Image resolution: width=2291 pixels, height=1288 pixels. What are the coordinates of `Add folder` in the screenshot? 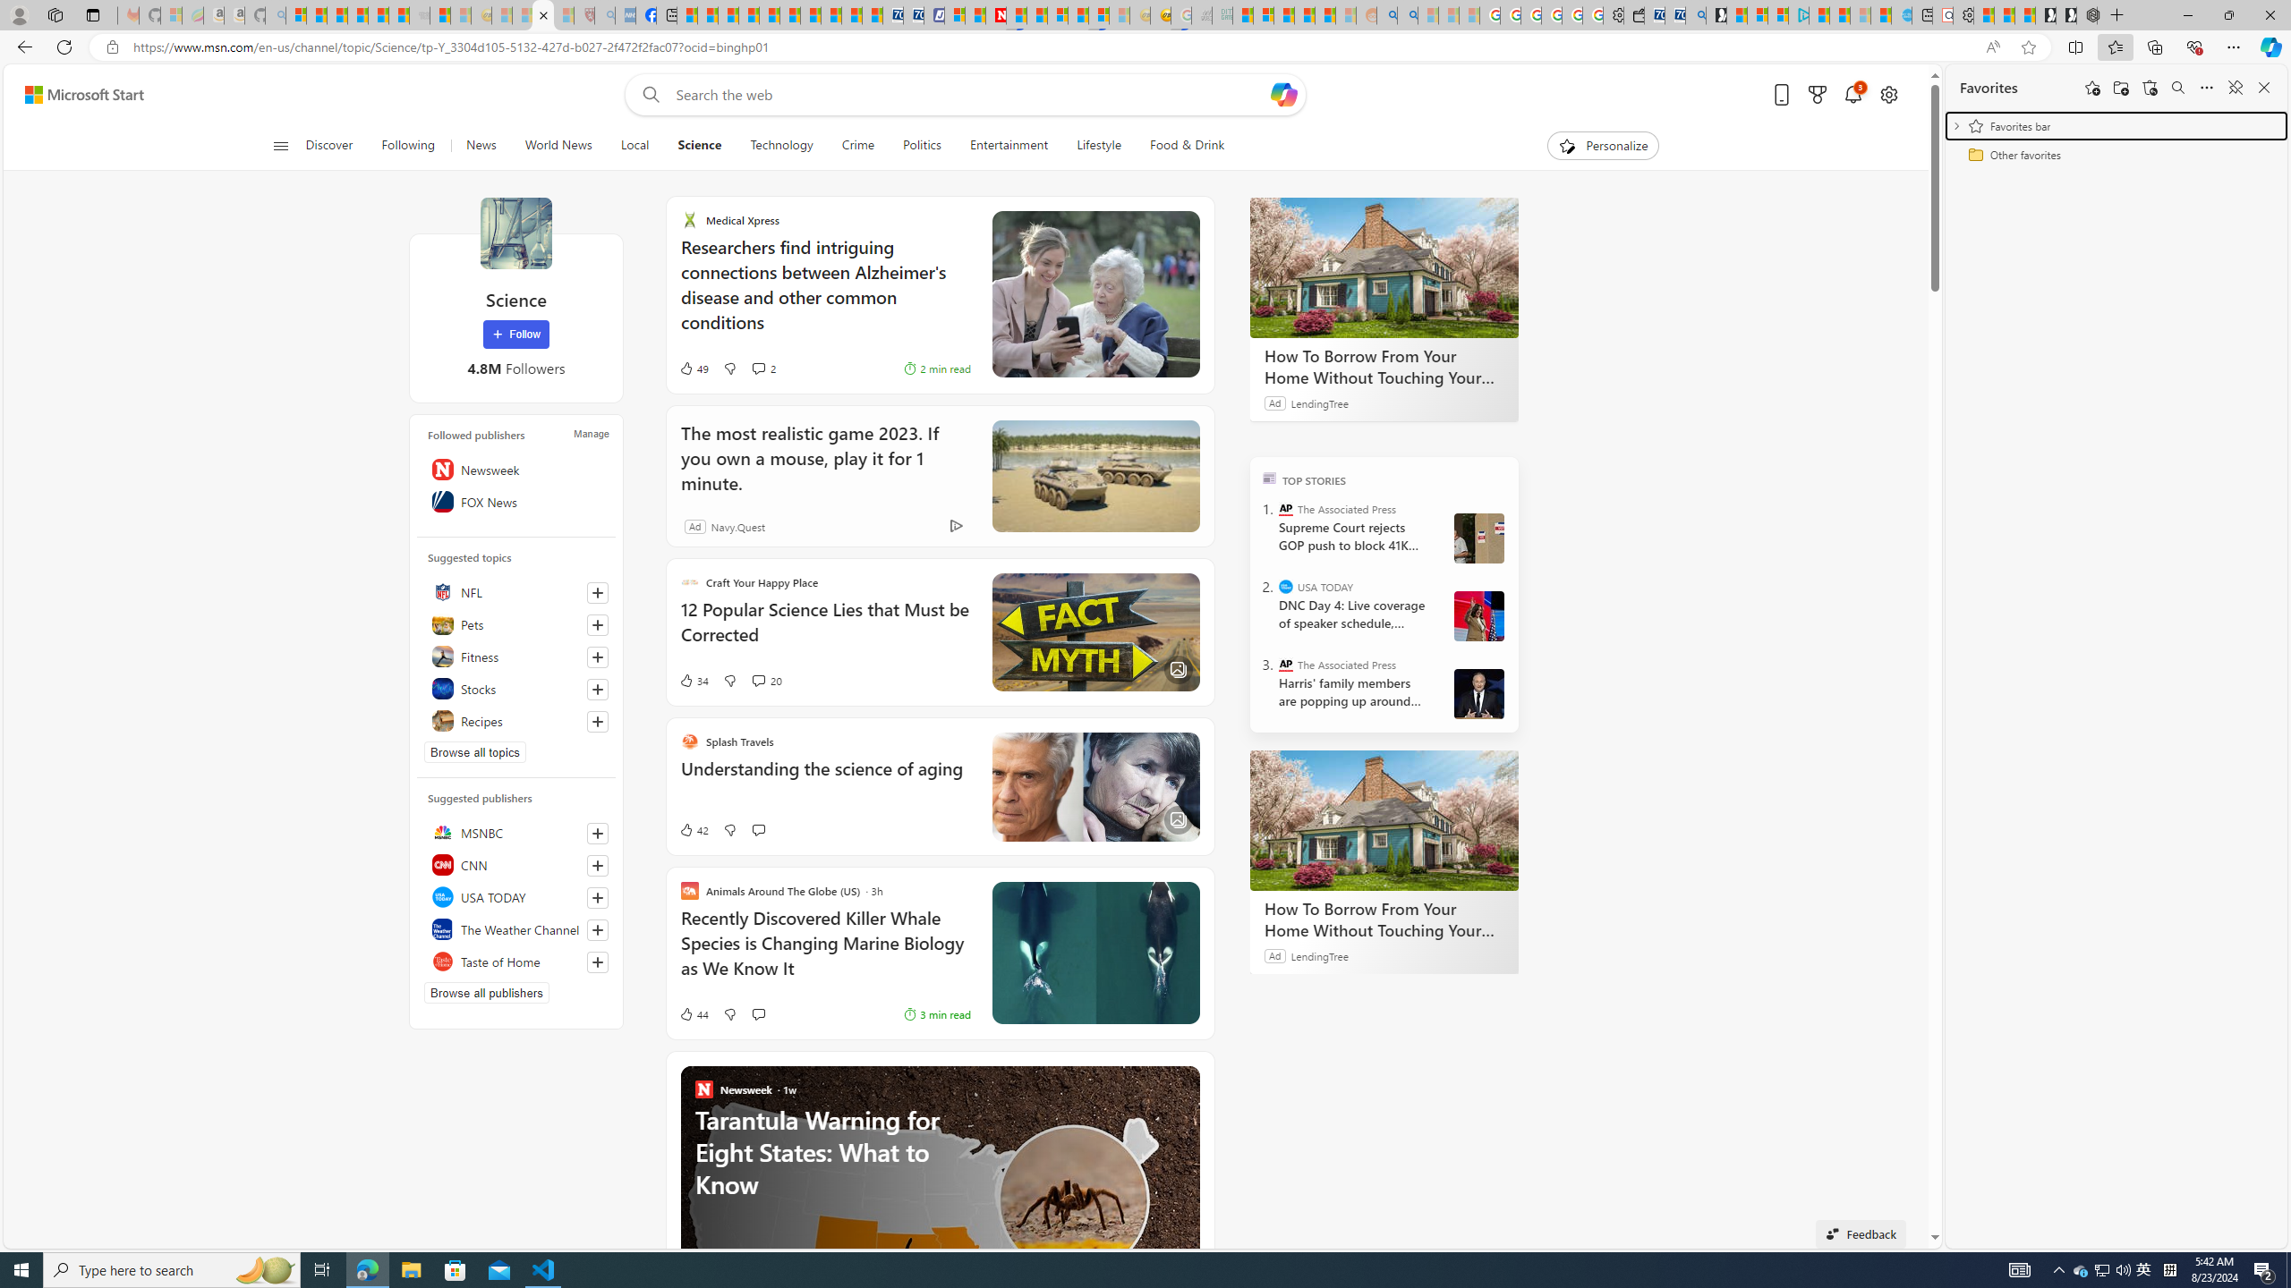 It's located at (2120, 88).